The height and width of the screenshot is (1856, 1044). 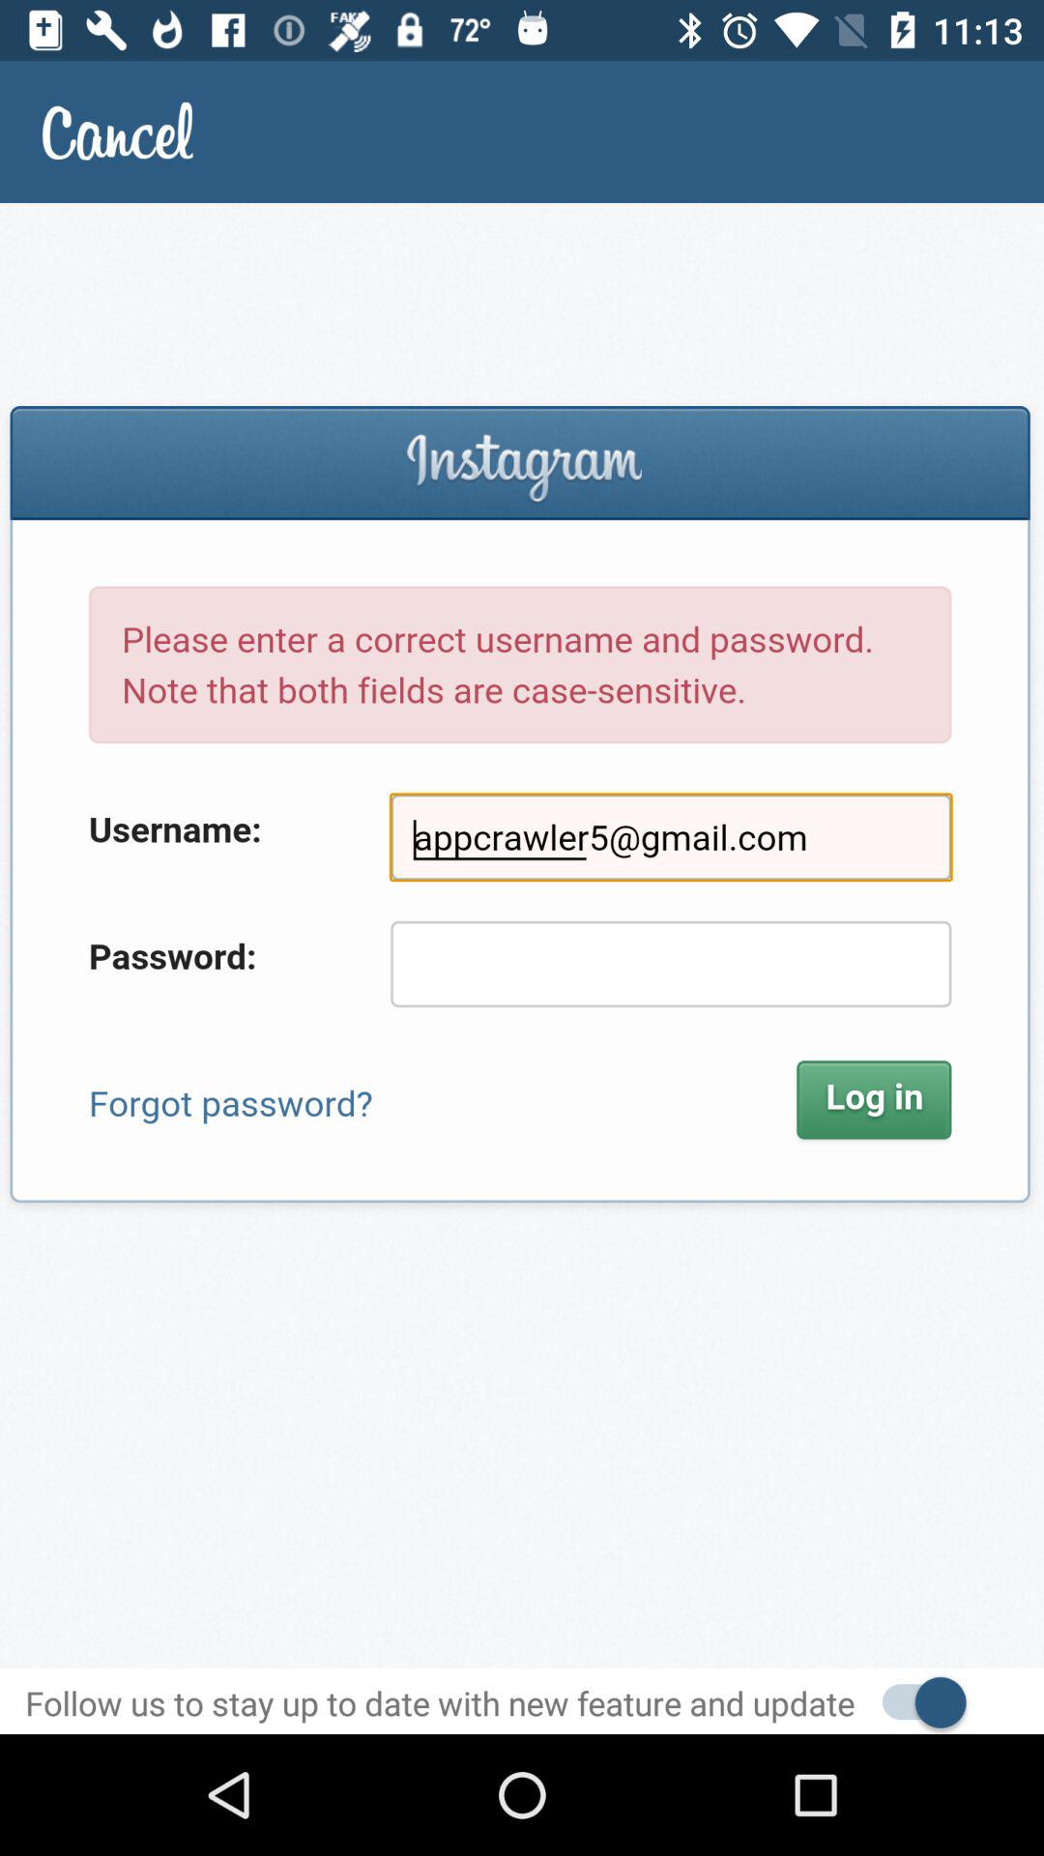 What do you see at coordinates (522, 936) in the screenshot?
I see `sign in screen` at bounding box center [522, 936].